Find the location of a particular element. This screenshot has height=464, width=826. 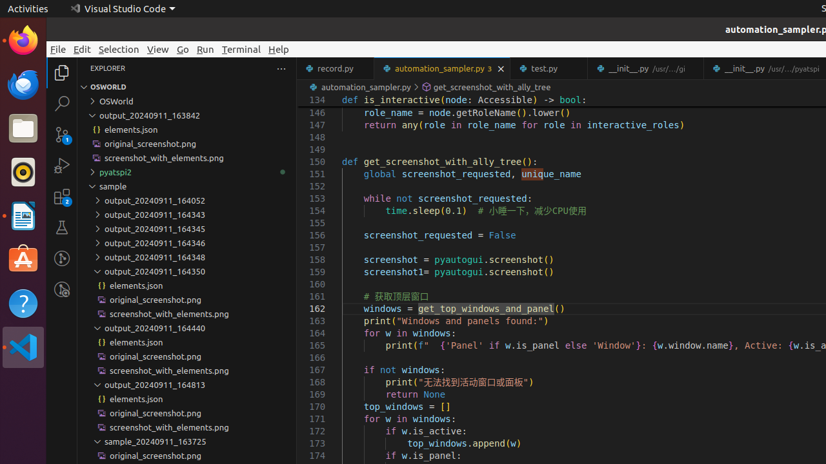

sample is located at coordinates (187, 186).